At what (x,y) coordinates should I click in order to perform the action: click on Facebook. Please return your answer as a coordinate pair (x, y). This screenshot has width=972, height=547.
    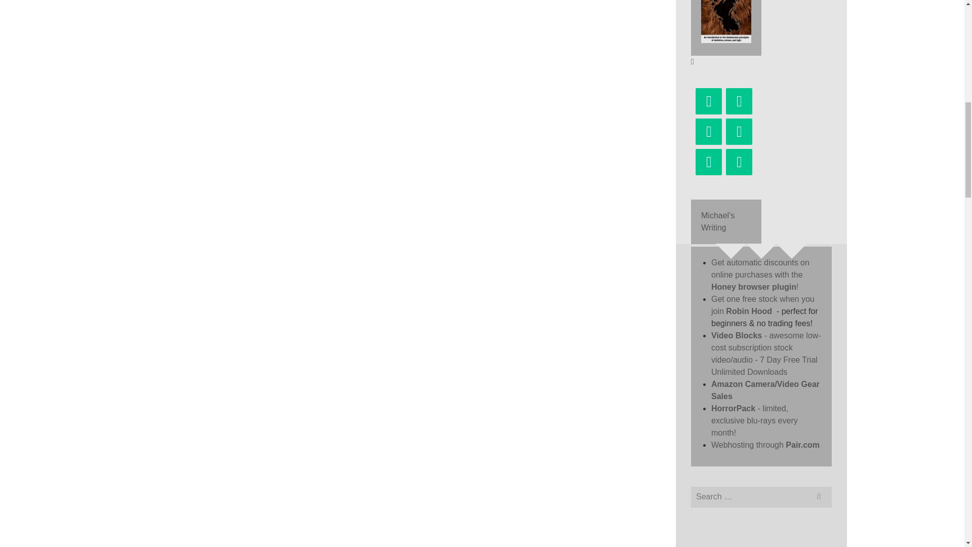
    Looking at the image, I should click on (739, 101).